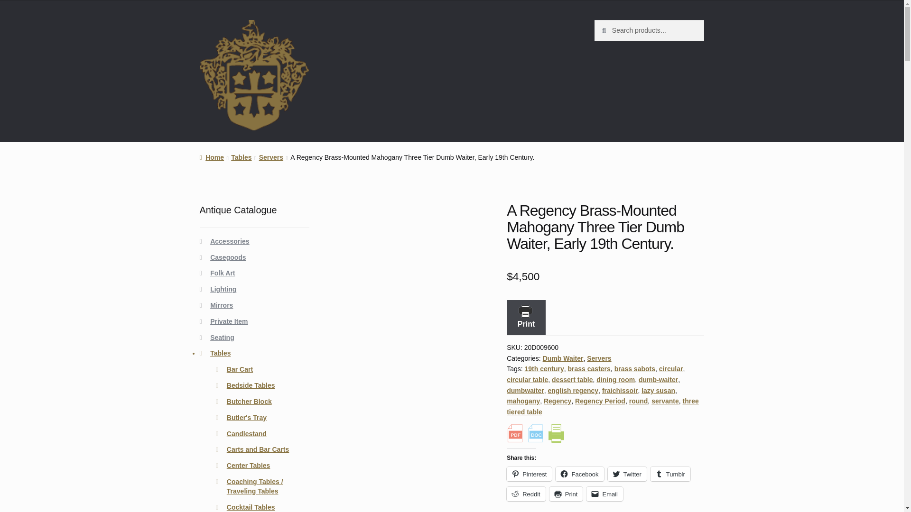  What do you see at coordinates (671, 369) in the screenshot?
I see `circular` at bounding box center [671, 369].